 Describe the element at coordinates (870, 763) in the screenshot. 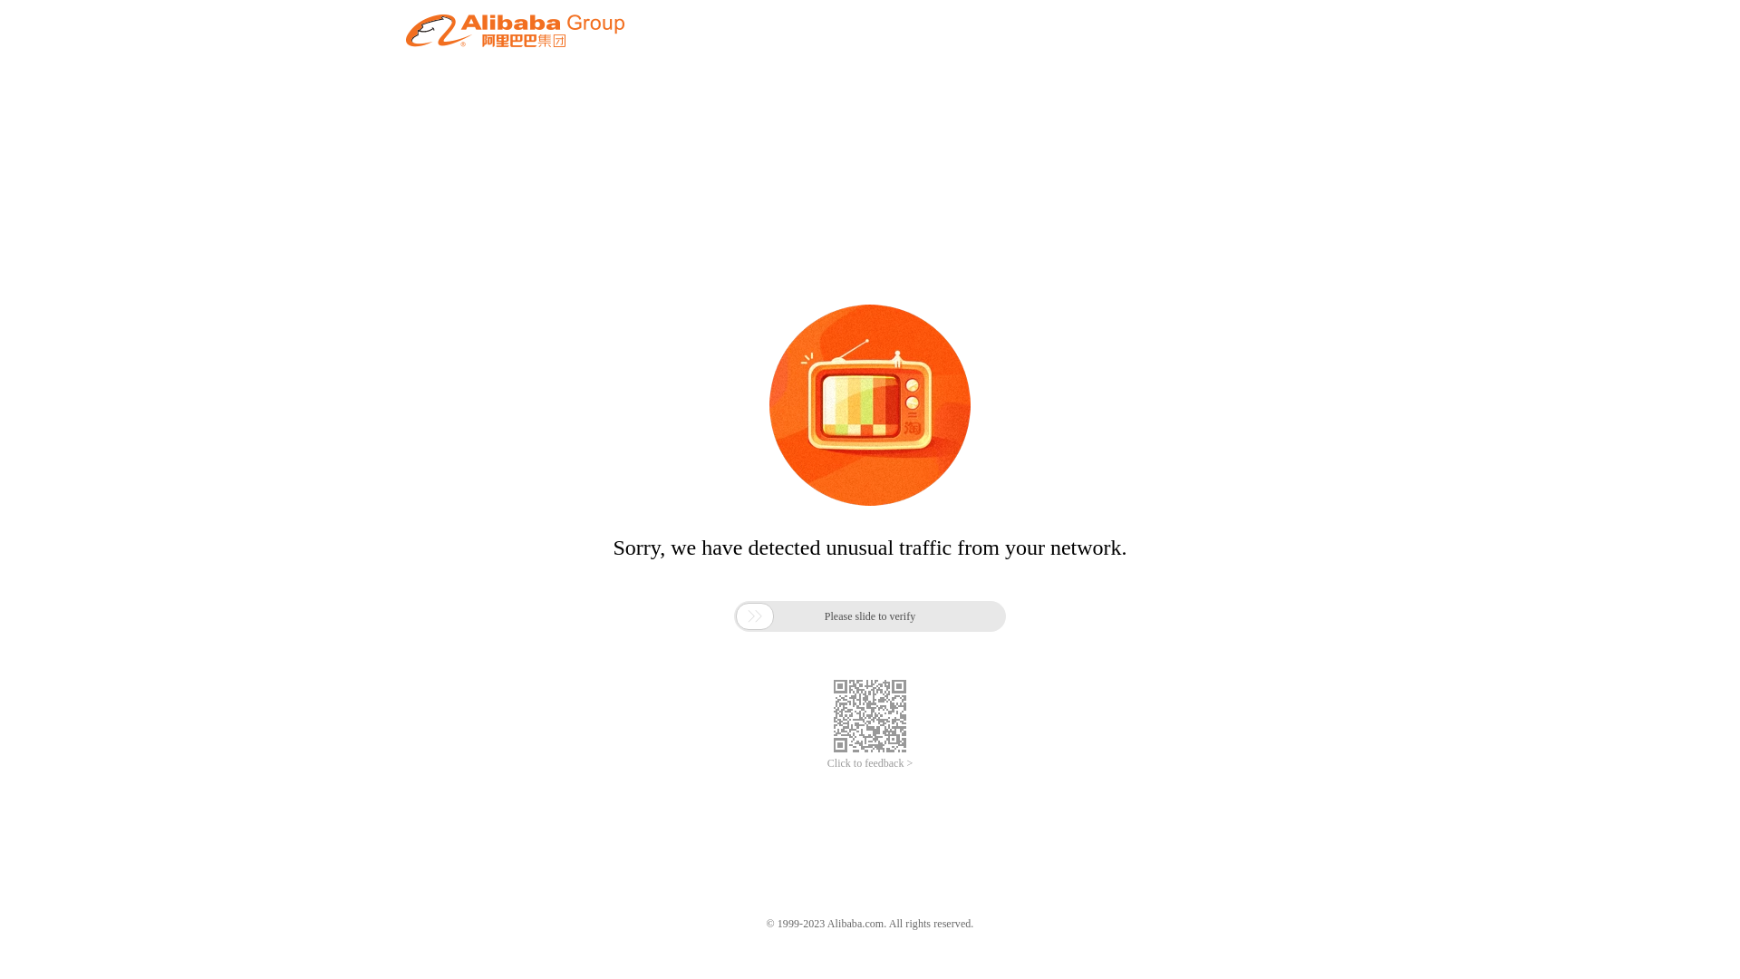

I see `Click to feedback >` at that location.